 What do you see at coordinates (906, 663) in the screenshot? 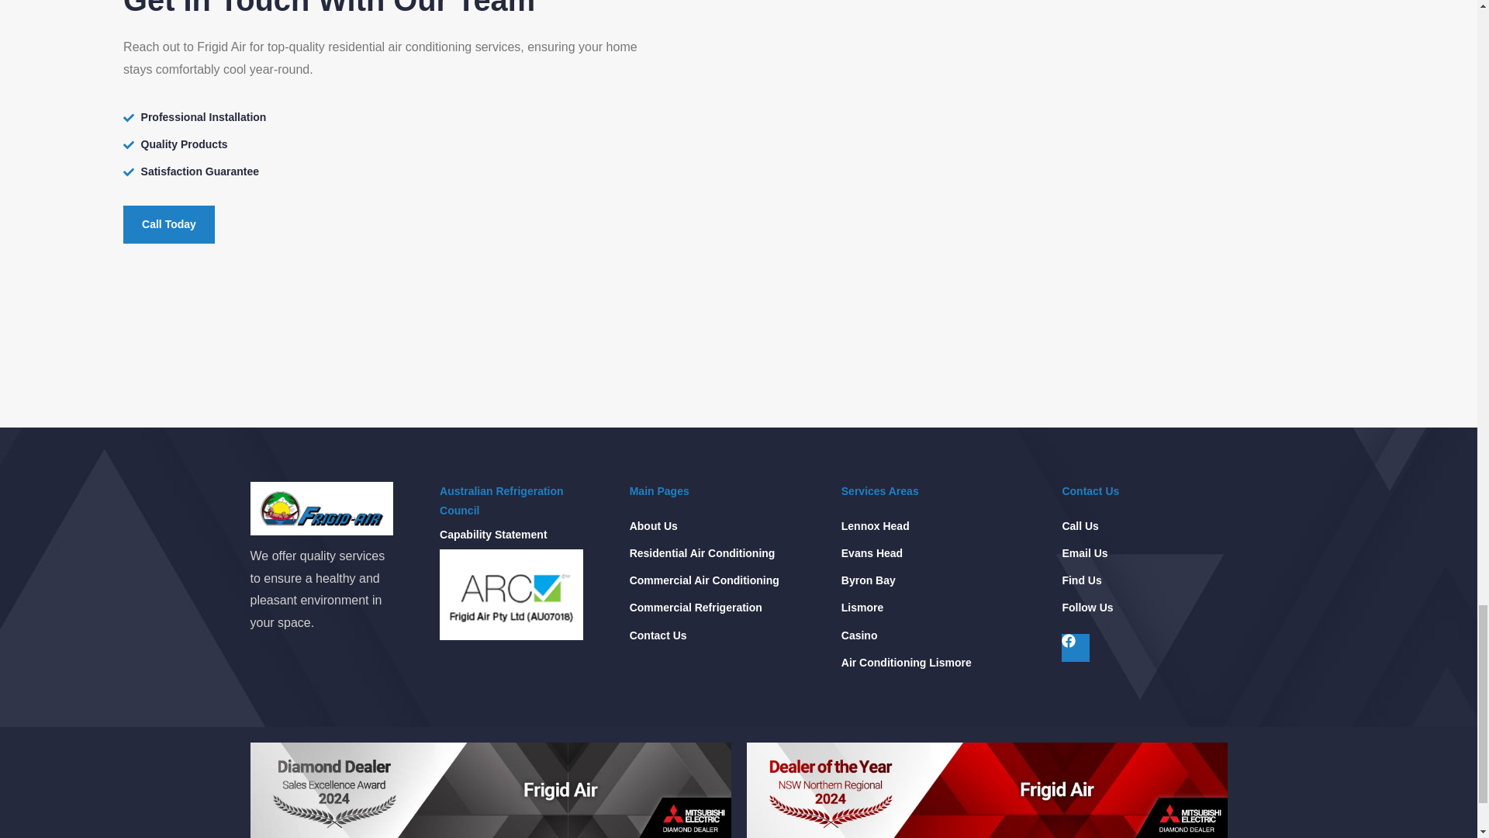
I see `Air Conditioning Lismore` at bounding box center [906, 663].